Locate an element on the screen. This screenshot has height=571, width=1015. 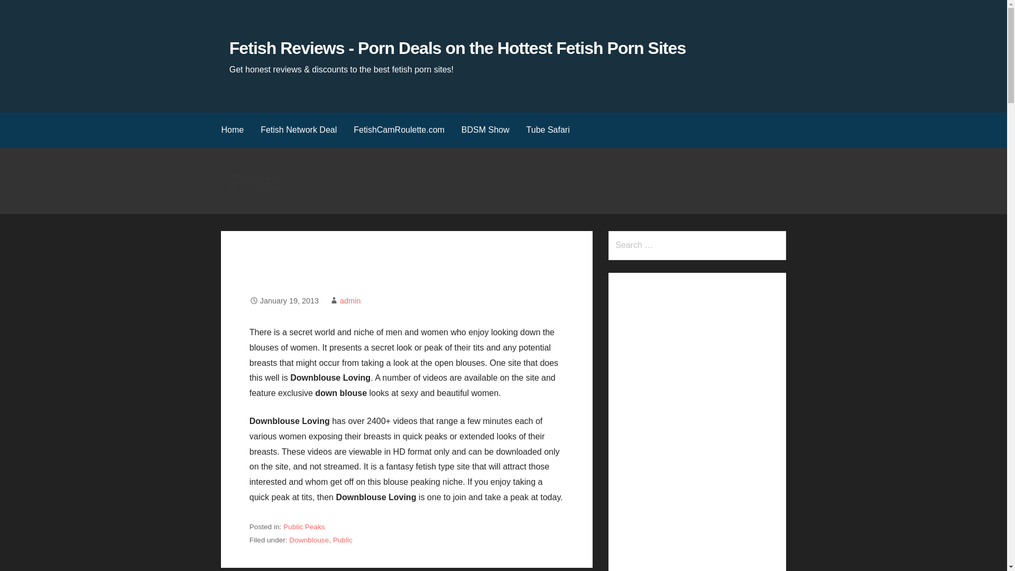
Search is located at coordinates (22, 11).